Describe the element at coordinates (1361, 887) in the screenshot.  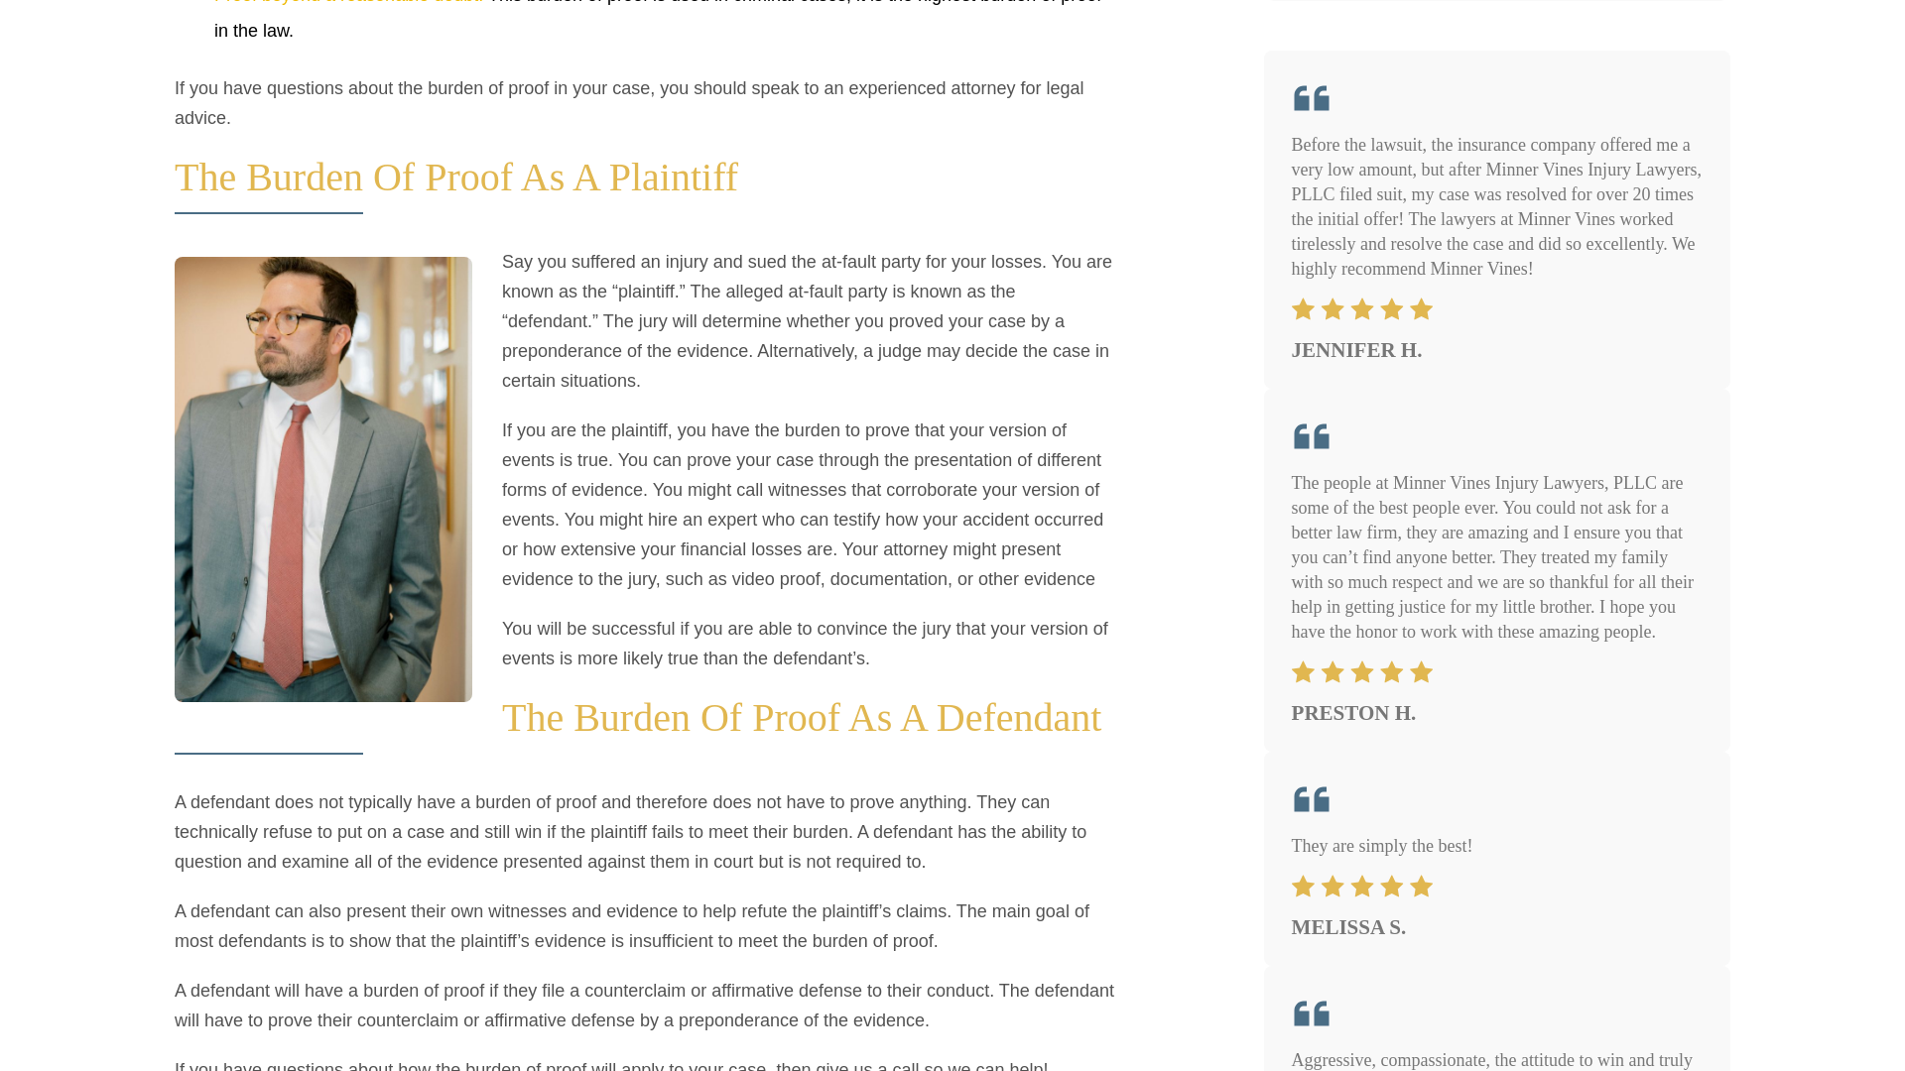
I see `Combined Shape` at that location.